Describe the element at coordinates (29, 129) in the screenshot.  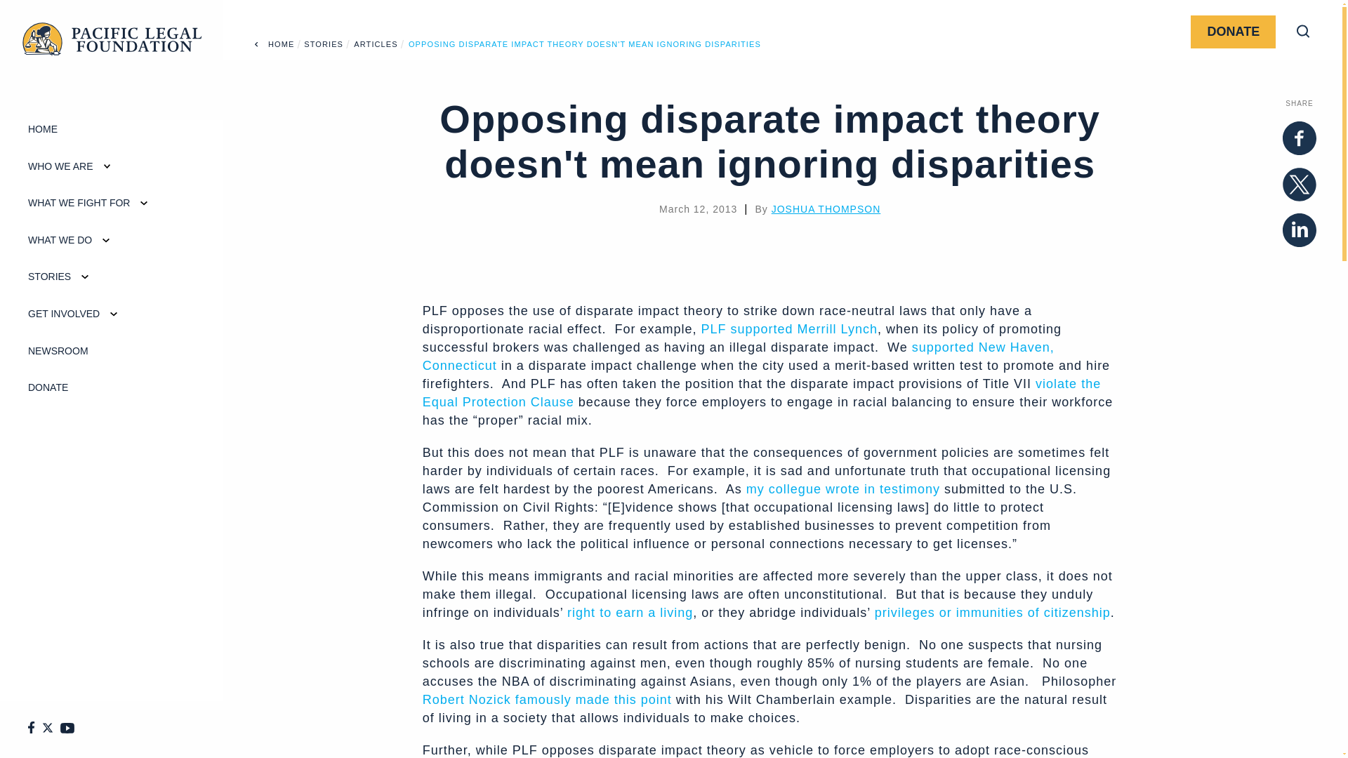
I see `HOME` at that location.